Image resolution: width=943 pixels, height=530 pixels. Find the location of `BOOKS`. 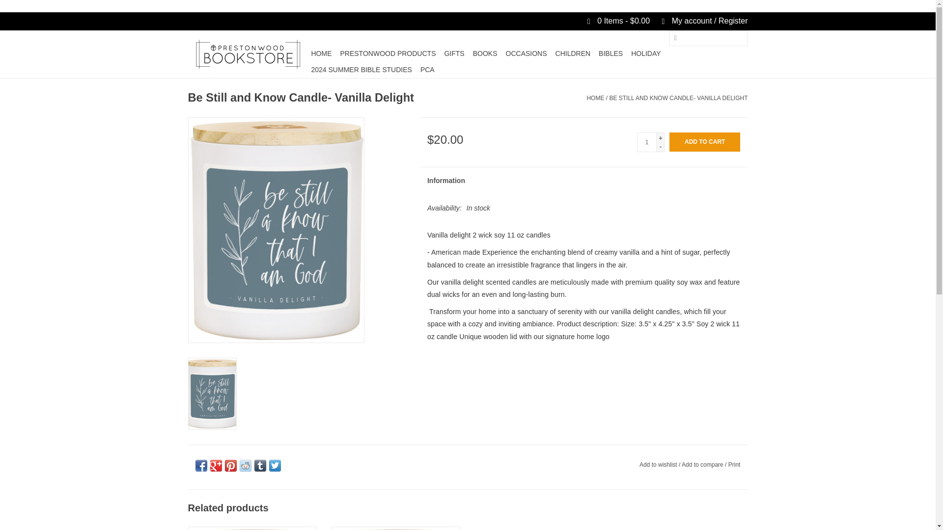

BOOKS is located at coordinates (485, 53).